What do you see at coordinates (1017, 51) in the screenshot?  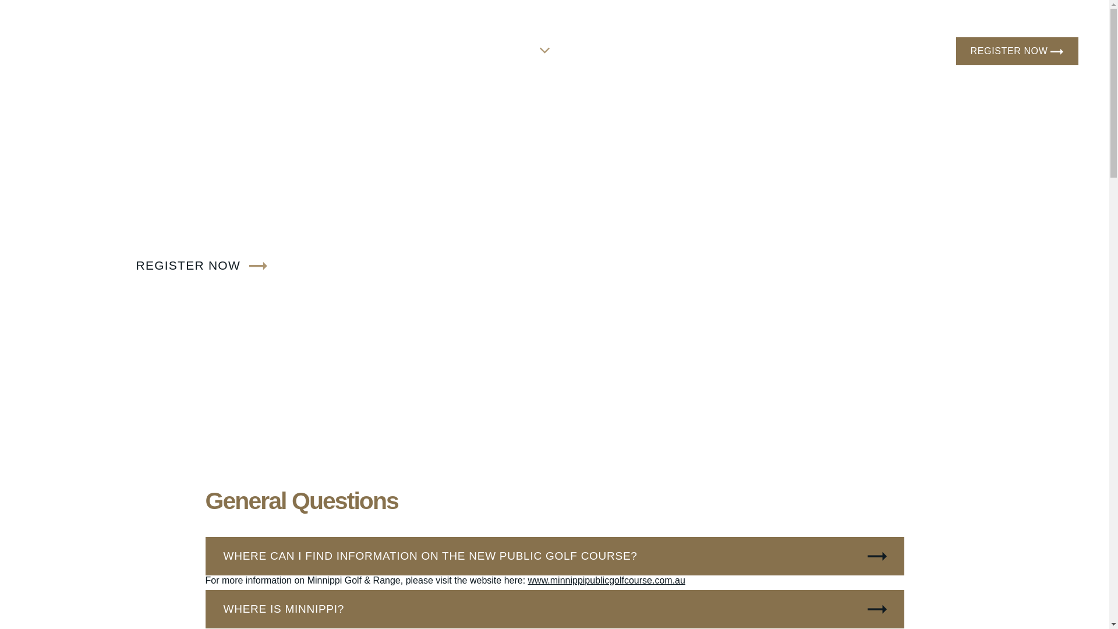 I see `REGISTER NOW` at bounding box center [1017, 51].